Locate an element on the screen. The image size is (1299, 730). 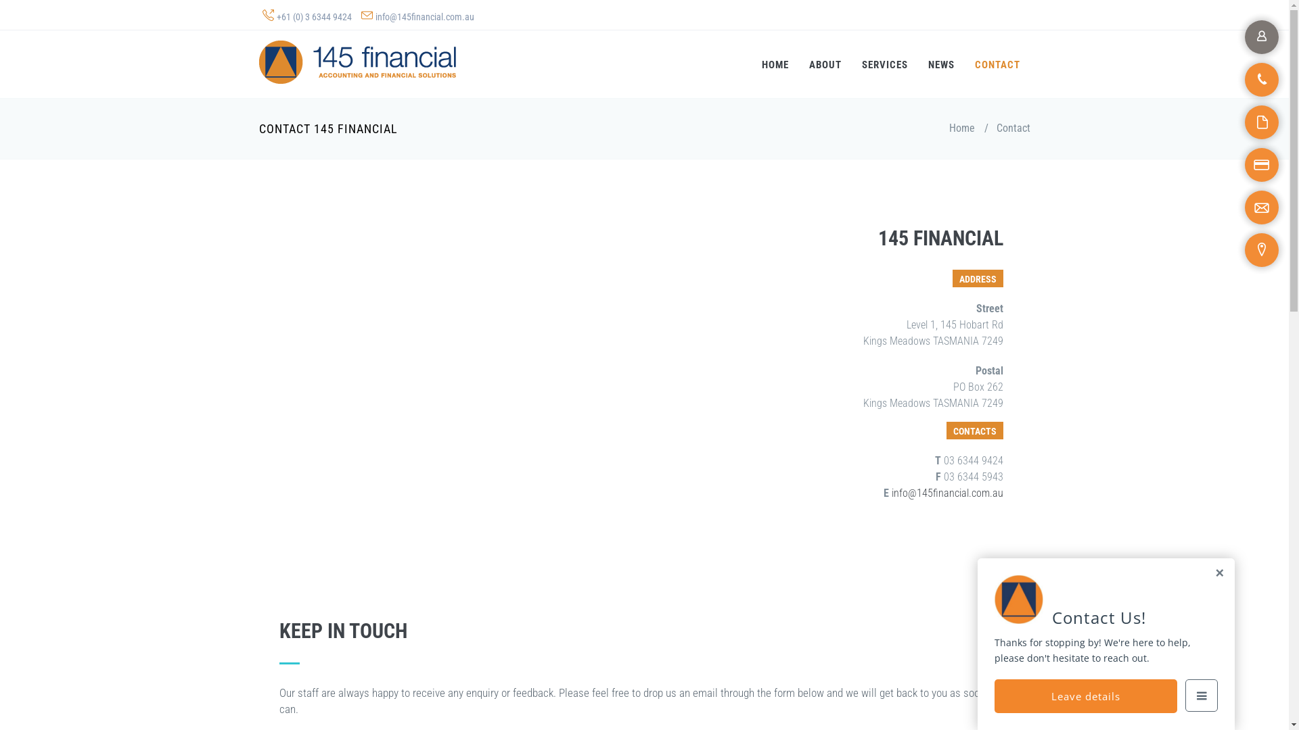
+61 (0) 3 6344 9424 is located at coordinates (314, 17).